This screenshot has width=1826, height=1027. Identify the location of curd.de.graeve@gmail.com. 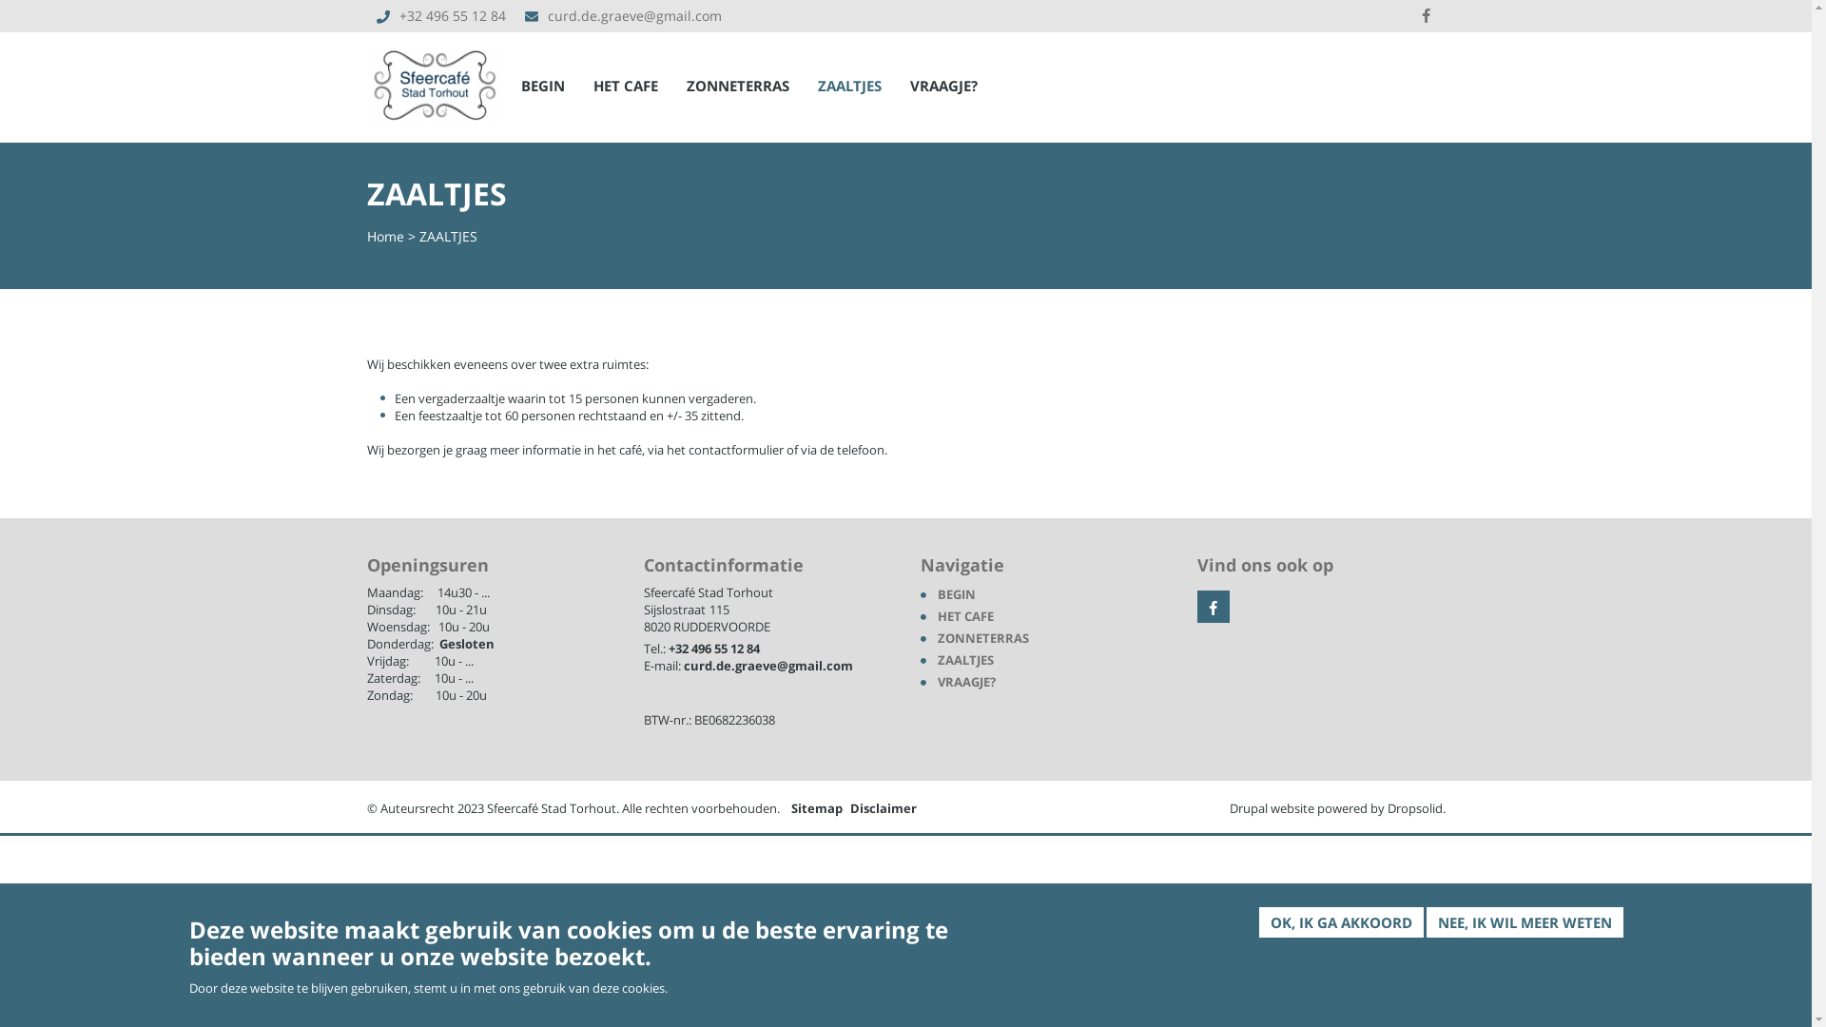
(635, 15).